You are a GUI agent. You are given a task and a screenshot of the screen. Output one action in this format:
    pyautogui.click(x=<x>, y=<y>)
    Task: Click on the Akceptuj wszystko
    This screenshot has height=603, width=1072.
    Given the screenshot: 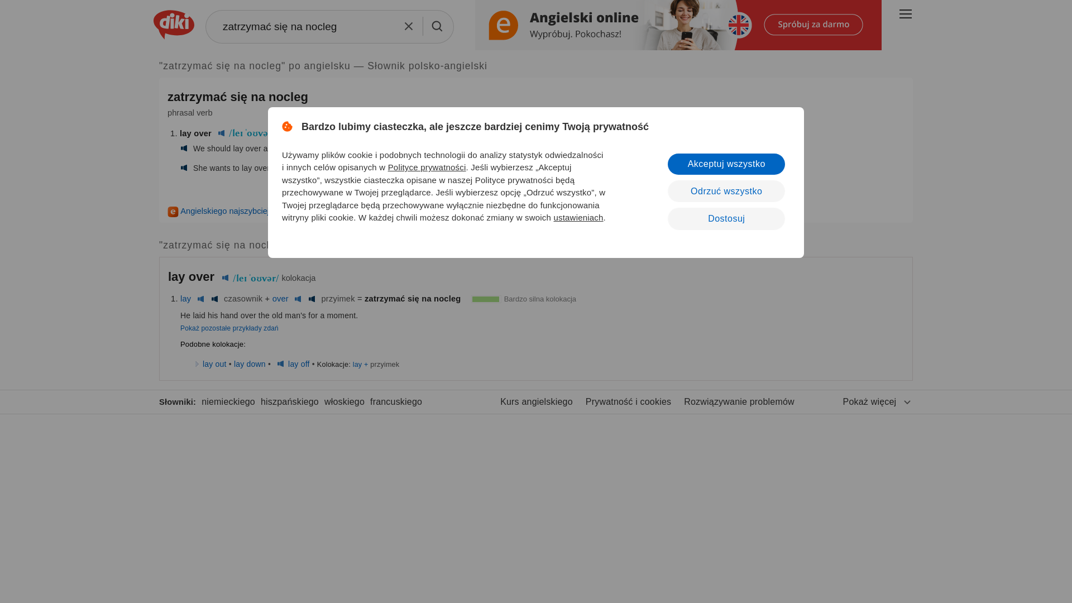 What is the action you would take?
    pyautogui.click(x=726, y=164)
    